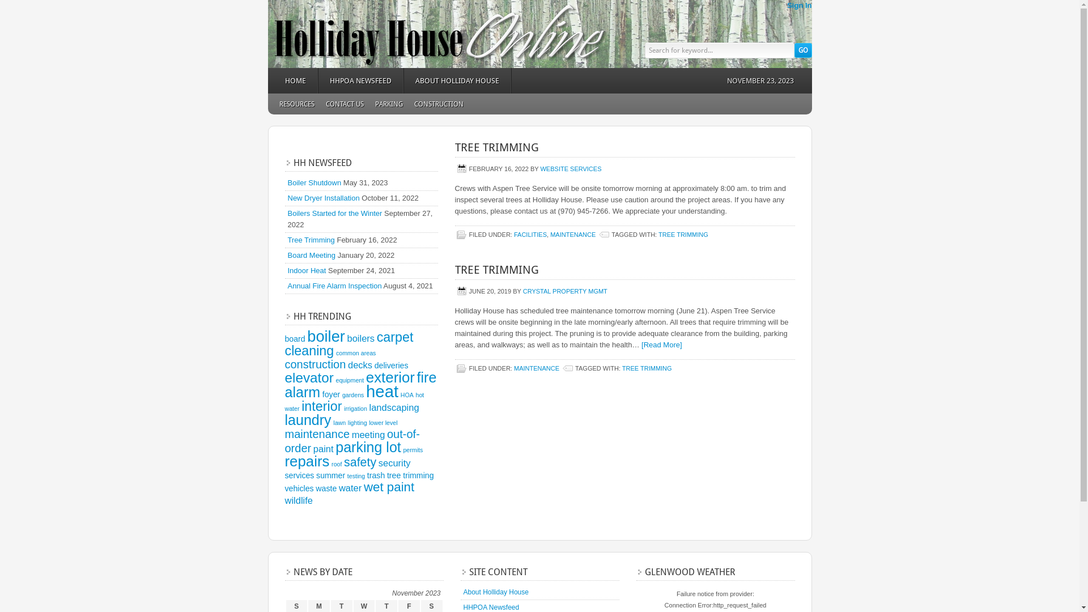 The width and height of the screenshot is (1088, 612). Describe the element at coordinates (390, 377) in the screenshot. I see `exterior` at that location.